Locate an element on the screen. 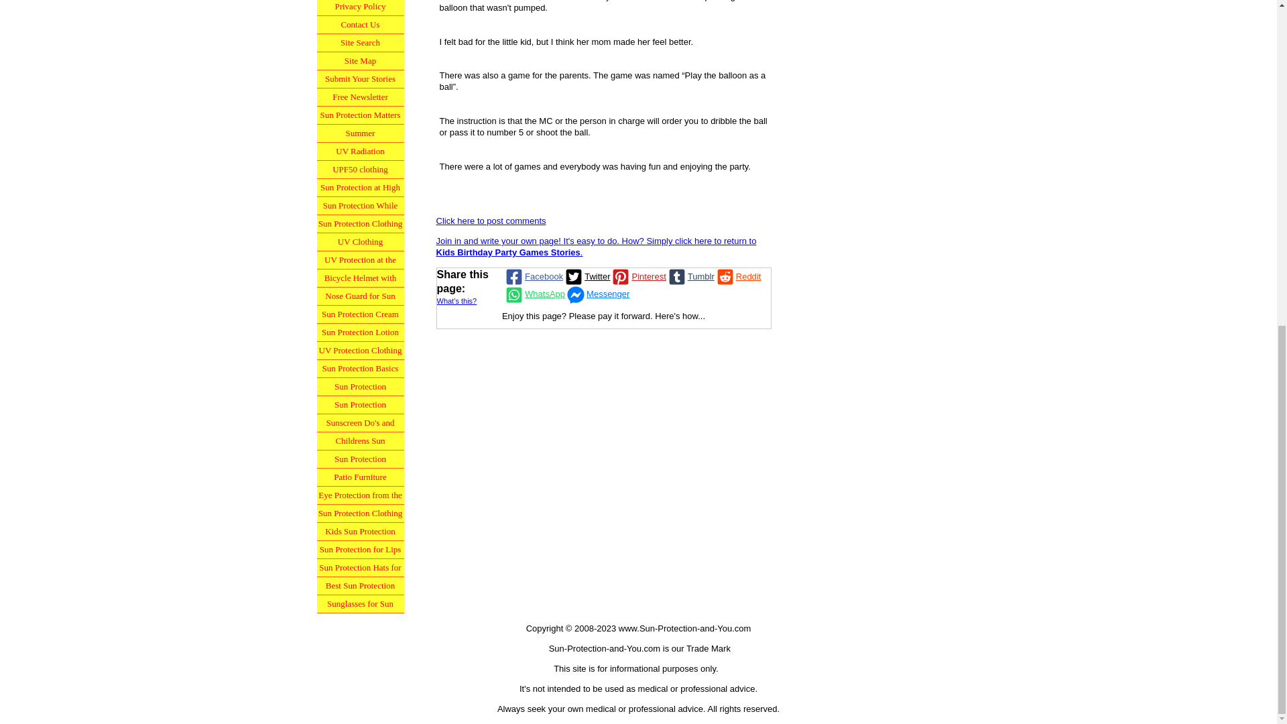 This screenshot has width=1287, height=724. Site Map is located at coordinates (360, 60).